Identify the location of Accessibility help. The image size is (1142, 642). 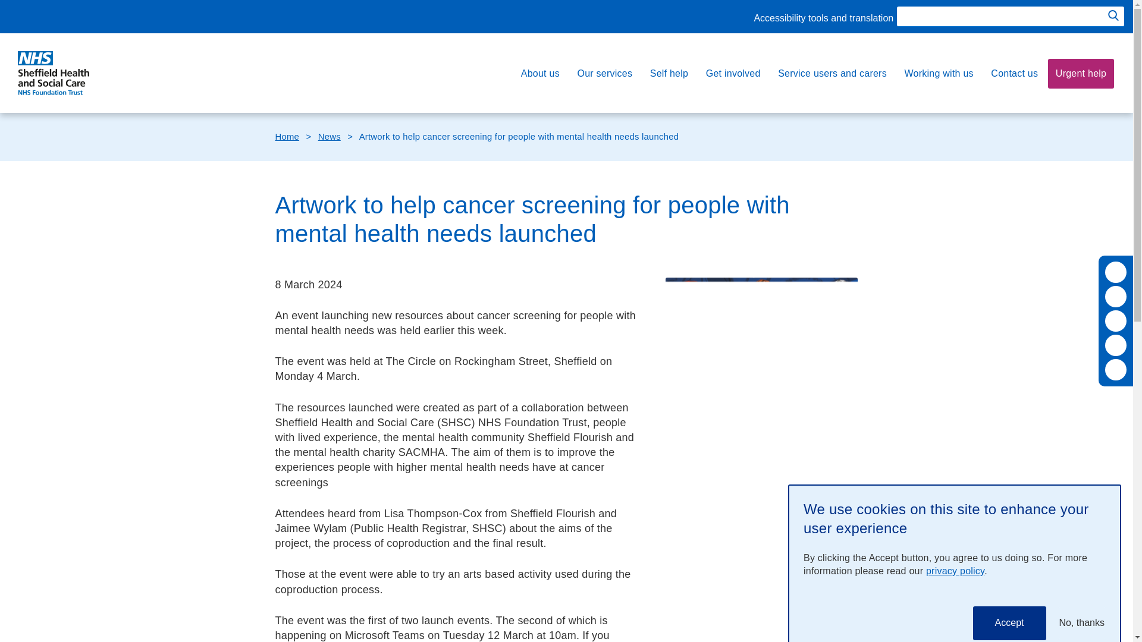
(1116, 370).